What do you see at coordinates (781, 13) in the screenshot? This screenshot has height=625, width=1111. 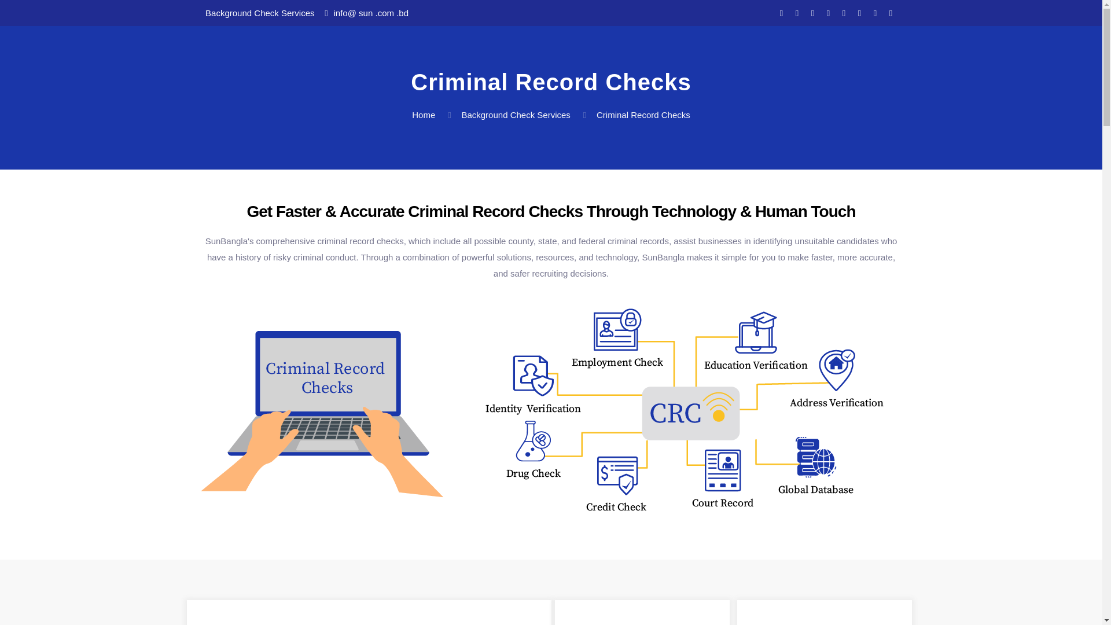 I see `Facebook` at bounding box center [781, 13].